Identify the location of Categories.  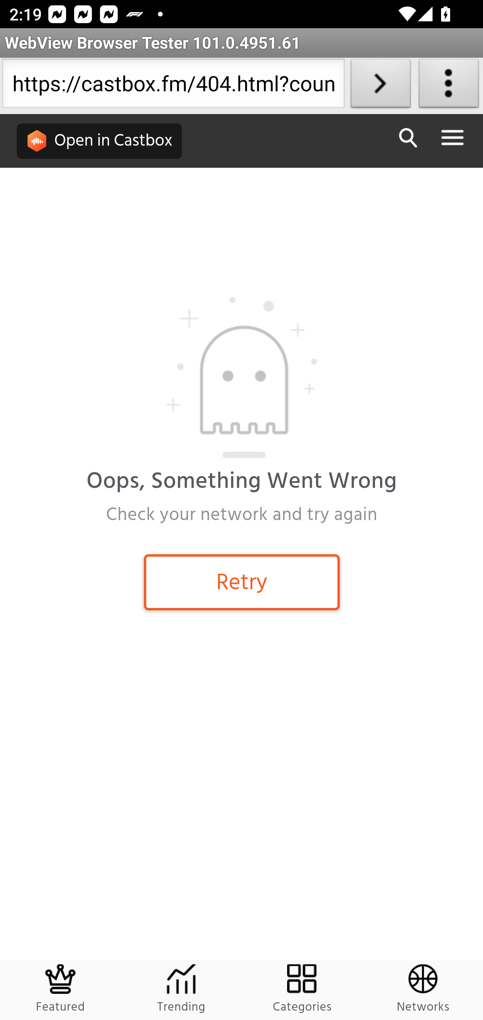
(303, 990).